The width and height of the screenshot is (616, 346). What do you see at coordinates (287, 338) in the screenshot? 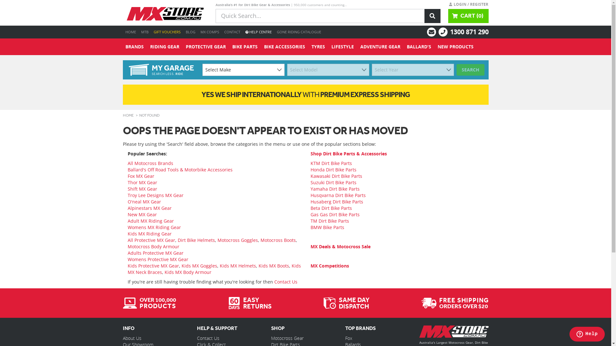
I see `Motocross Gear` at bounding box center [287, 338].